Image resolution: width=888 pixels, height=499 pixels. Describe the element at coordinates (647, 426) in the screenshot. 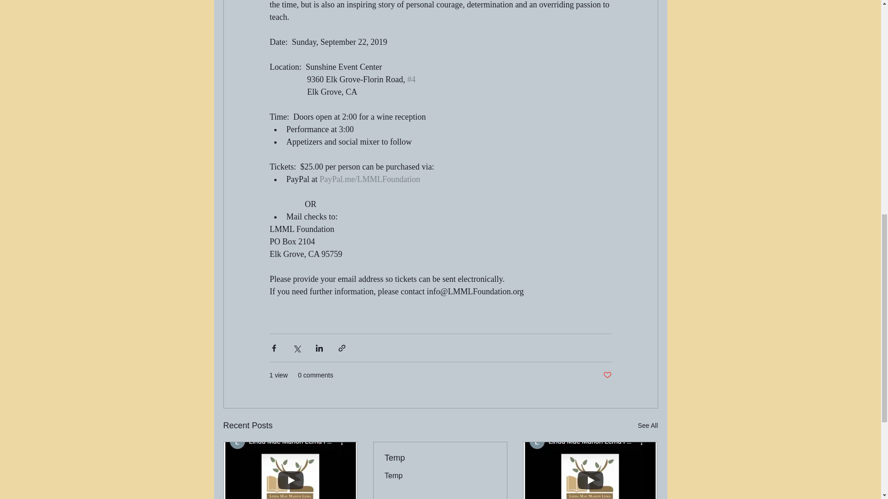

I see `See All` at that location.